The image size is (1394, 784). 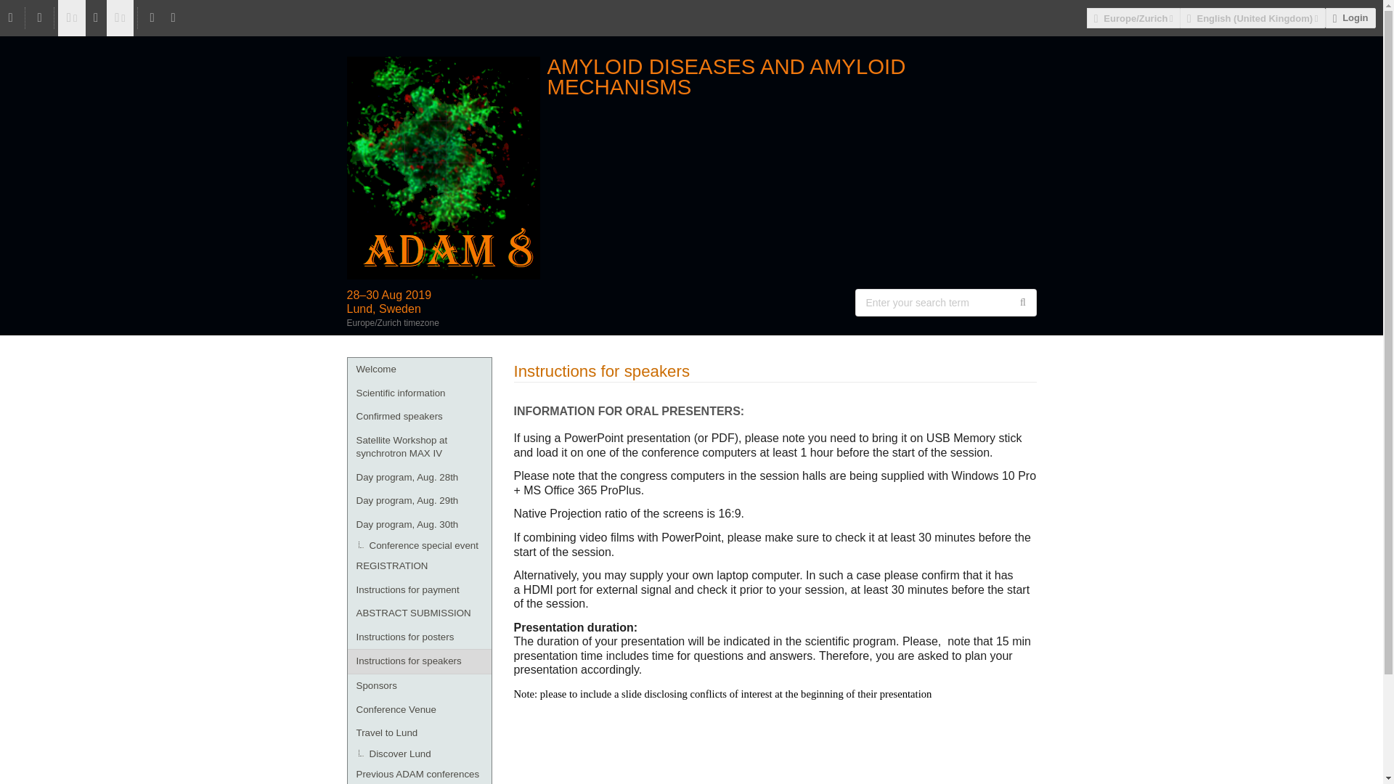 What do you see at coordinates (418, 478) in the screenshot?
I see `Day program, Aug. 28th` at bounding box center [418, 478].